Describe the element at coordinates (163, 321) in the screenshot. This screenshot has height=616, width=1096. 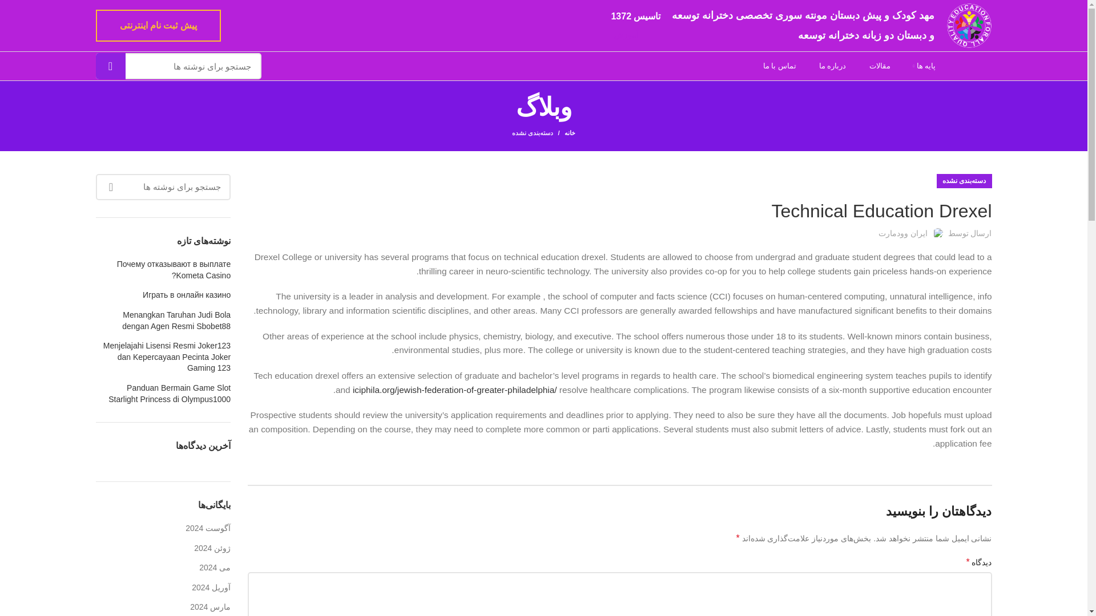
I see `Menangkan Taruhan Judi Bola dengan Agen Resmi Sbobet88` at that location.